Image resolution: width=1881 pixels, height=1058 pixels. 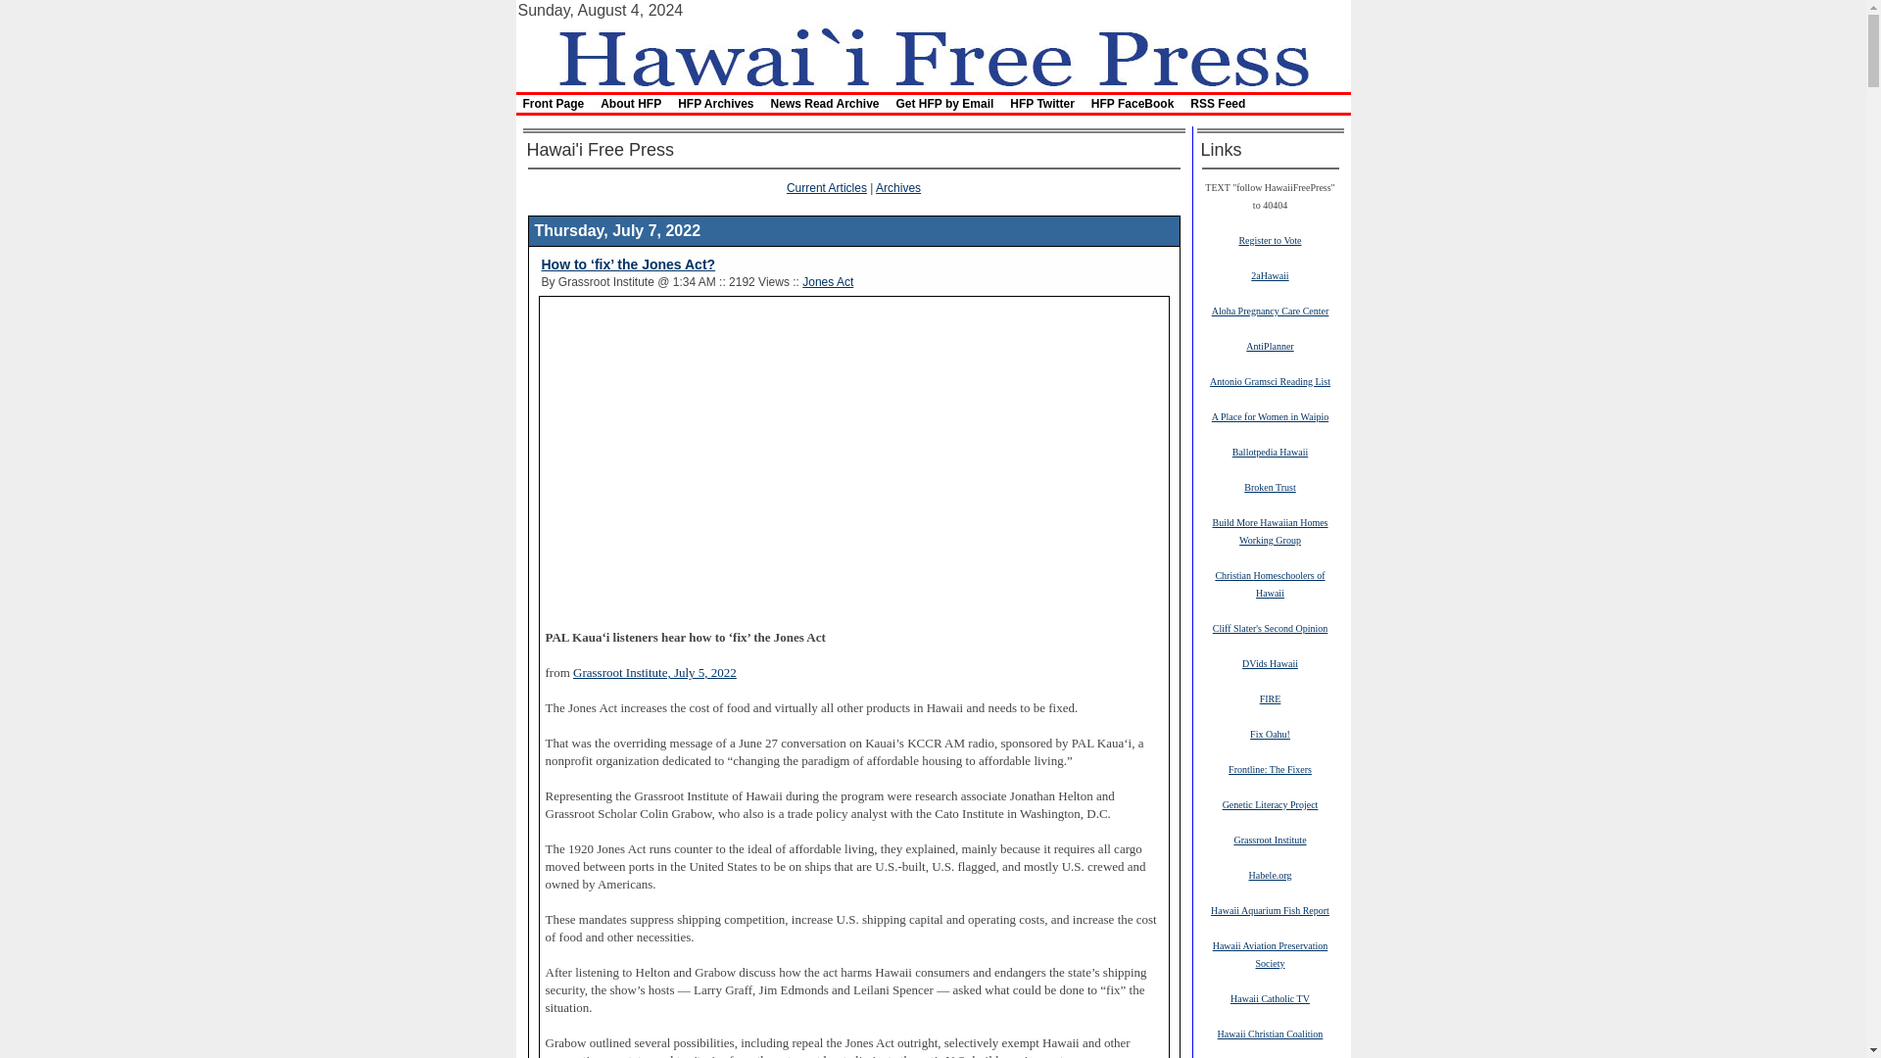 I want to click on Register to Vote, so click(x=1270, y=239).